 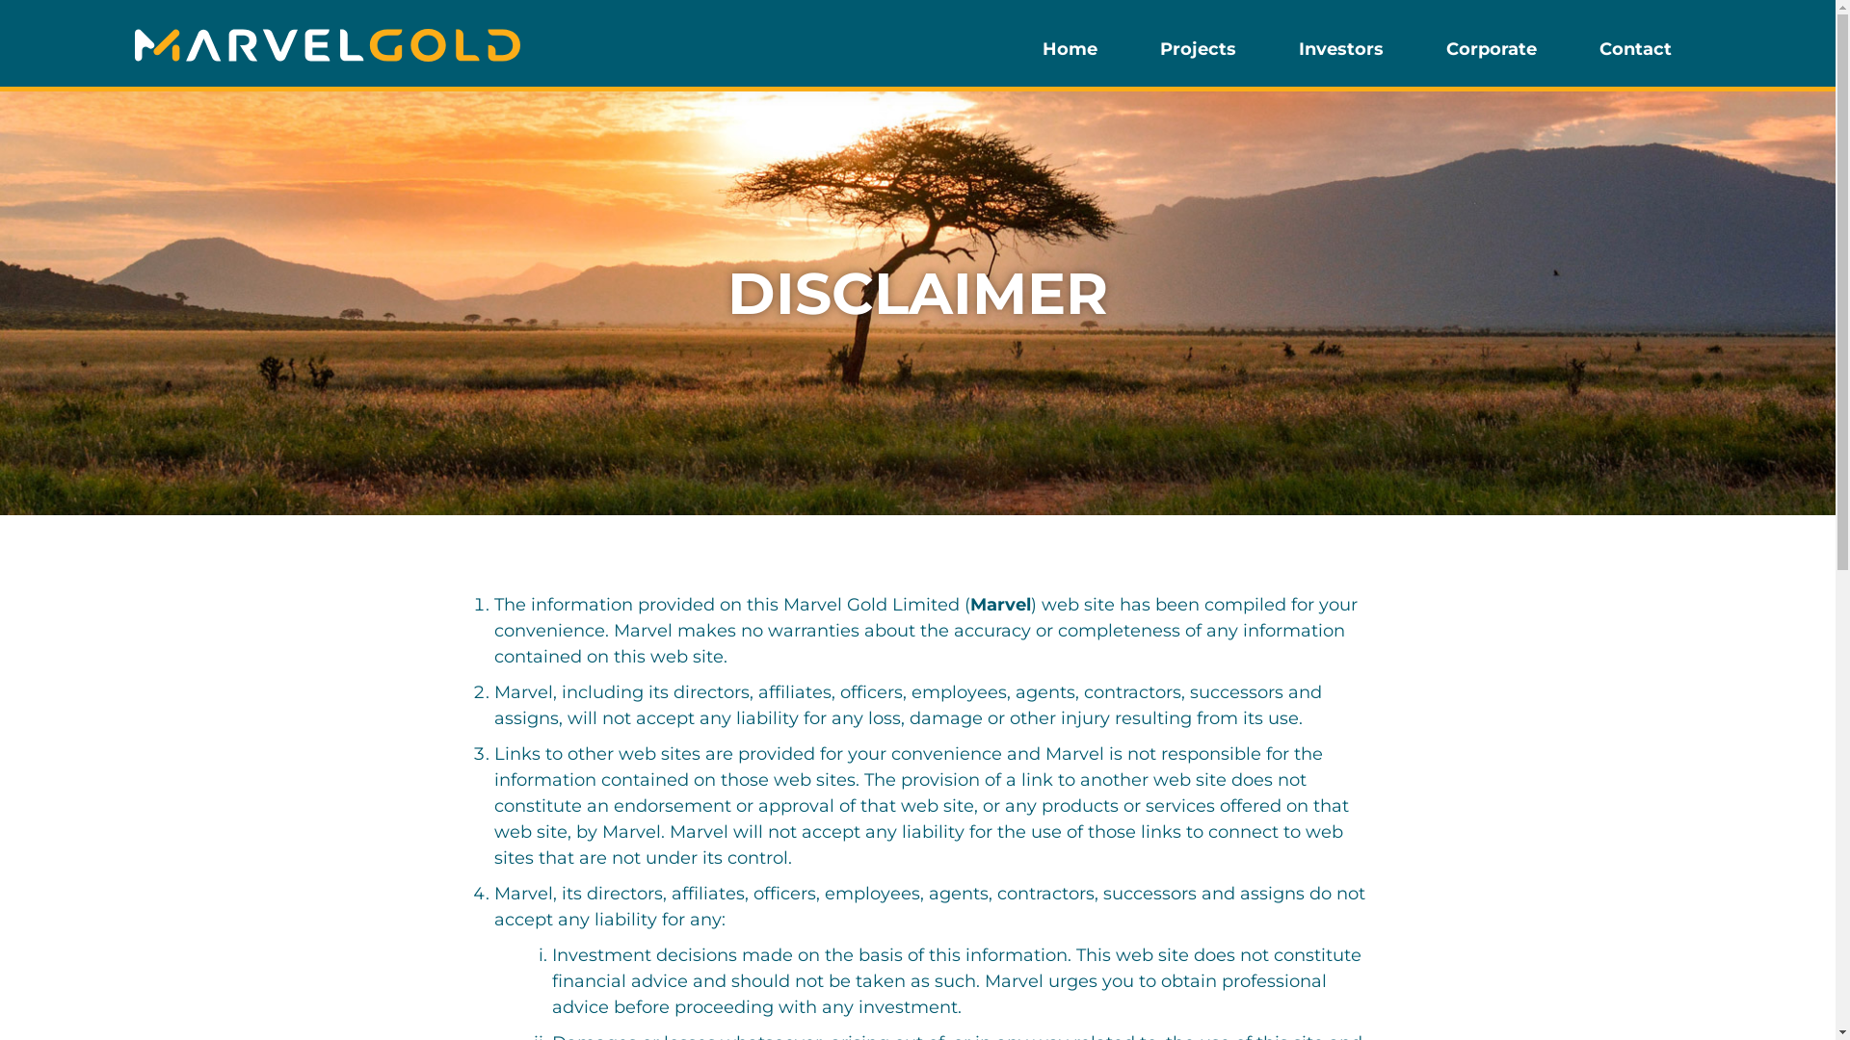 I want to click on Home, so click(x=1070, y=58).